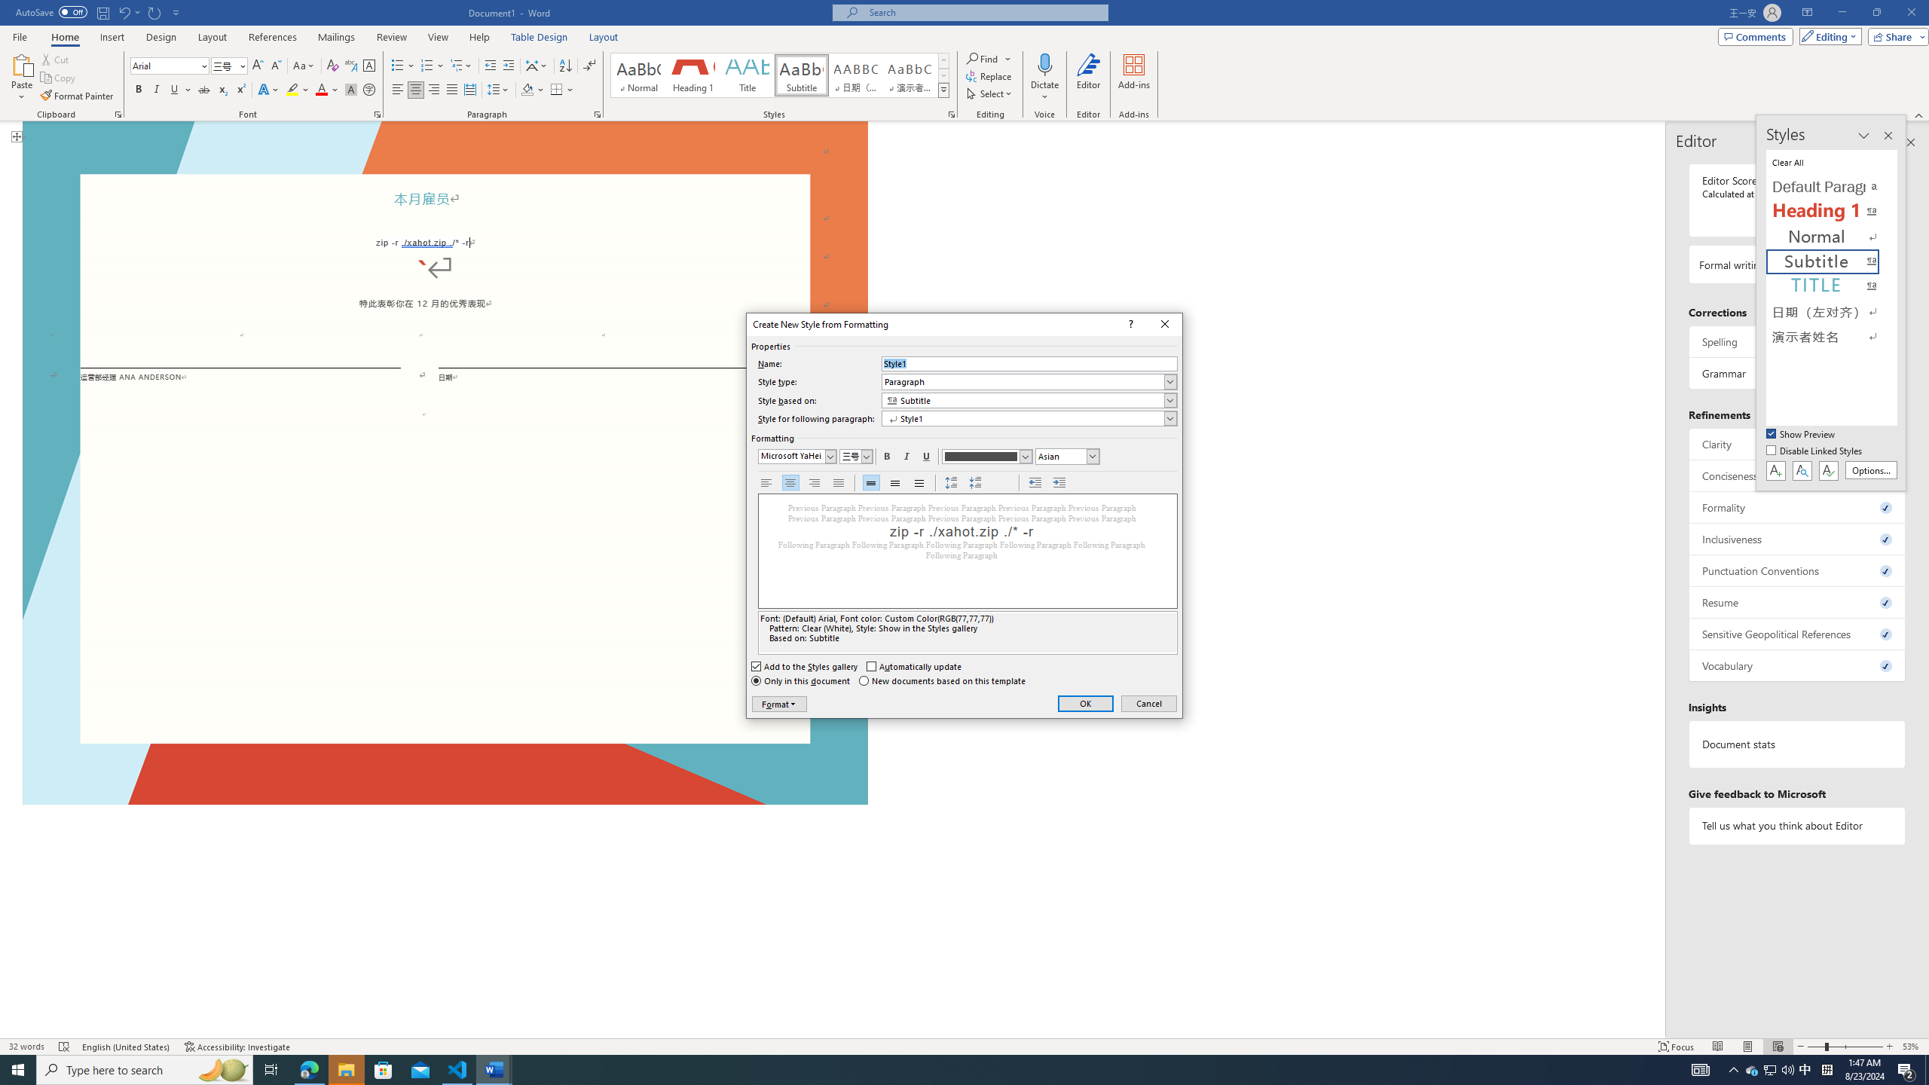  Describe the element at coordinates (346, 1070) in the screenshot. I see `File Explorer - 1 running window` at that location.